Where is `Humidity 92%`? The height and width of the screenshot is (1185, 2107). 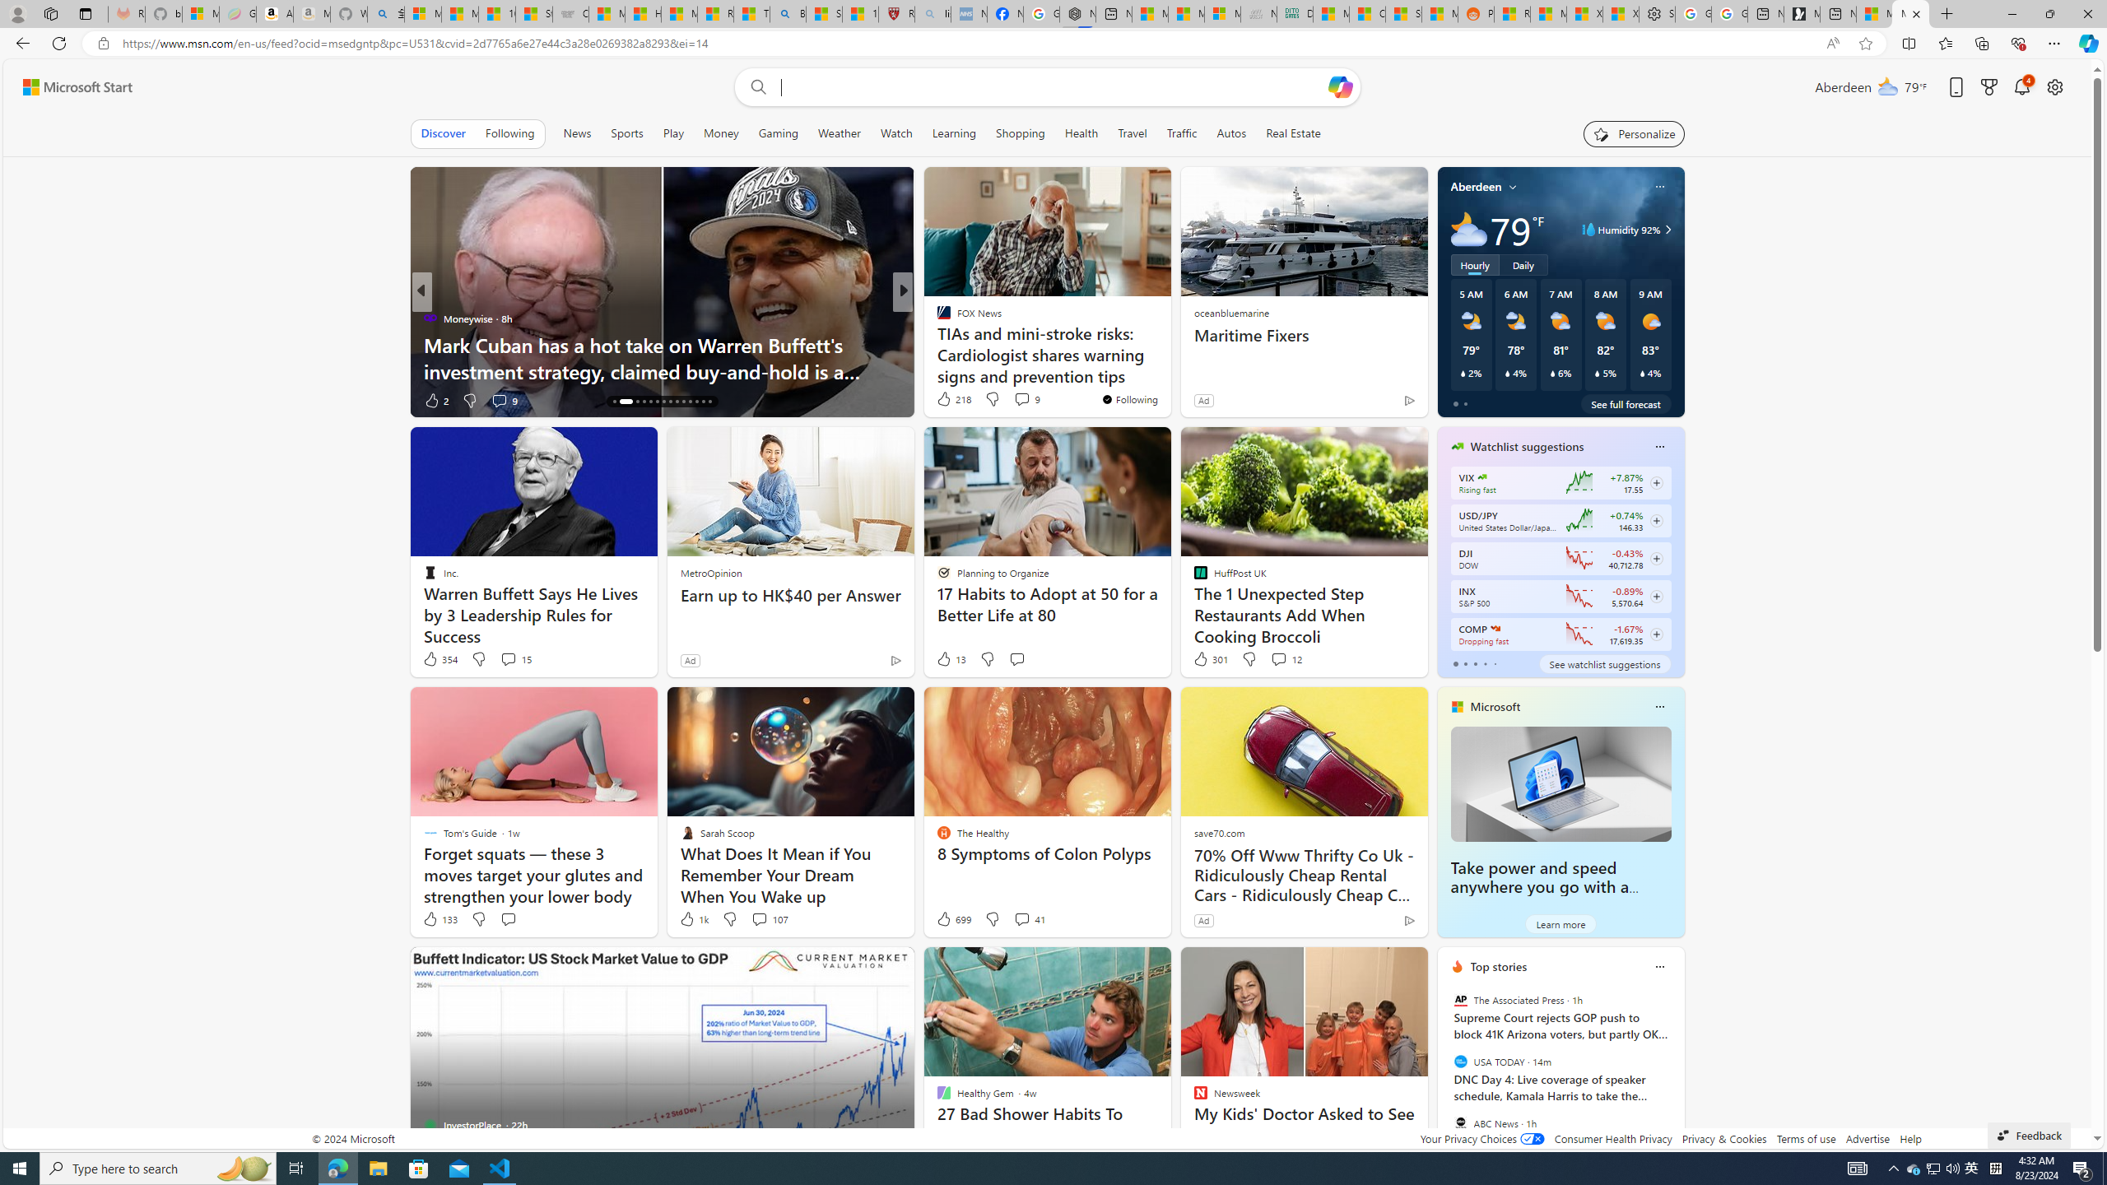
Humidity 92% is located at coordinates (1666, 230).